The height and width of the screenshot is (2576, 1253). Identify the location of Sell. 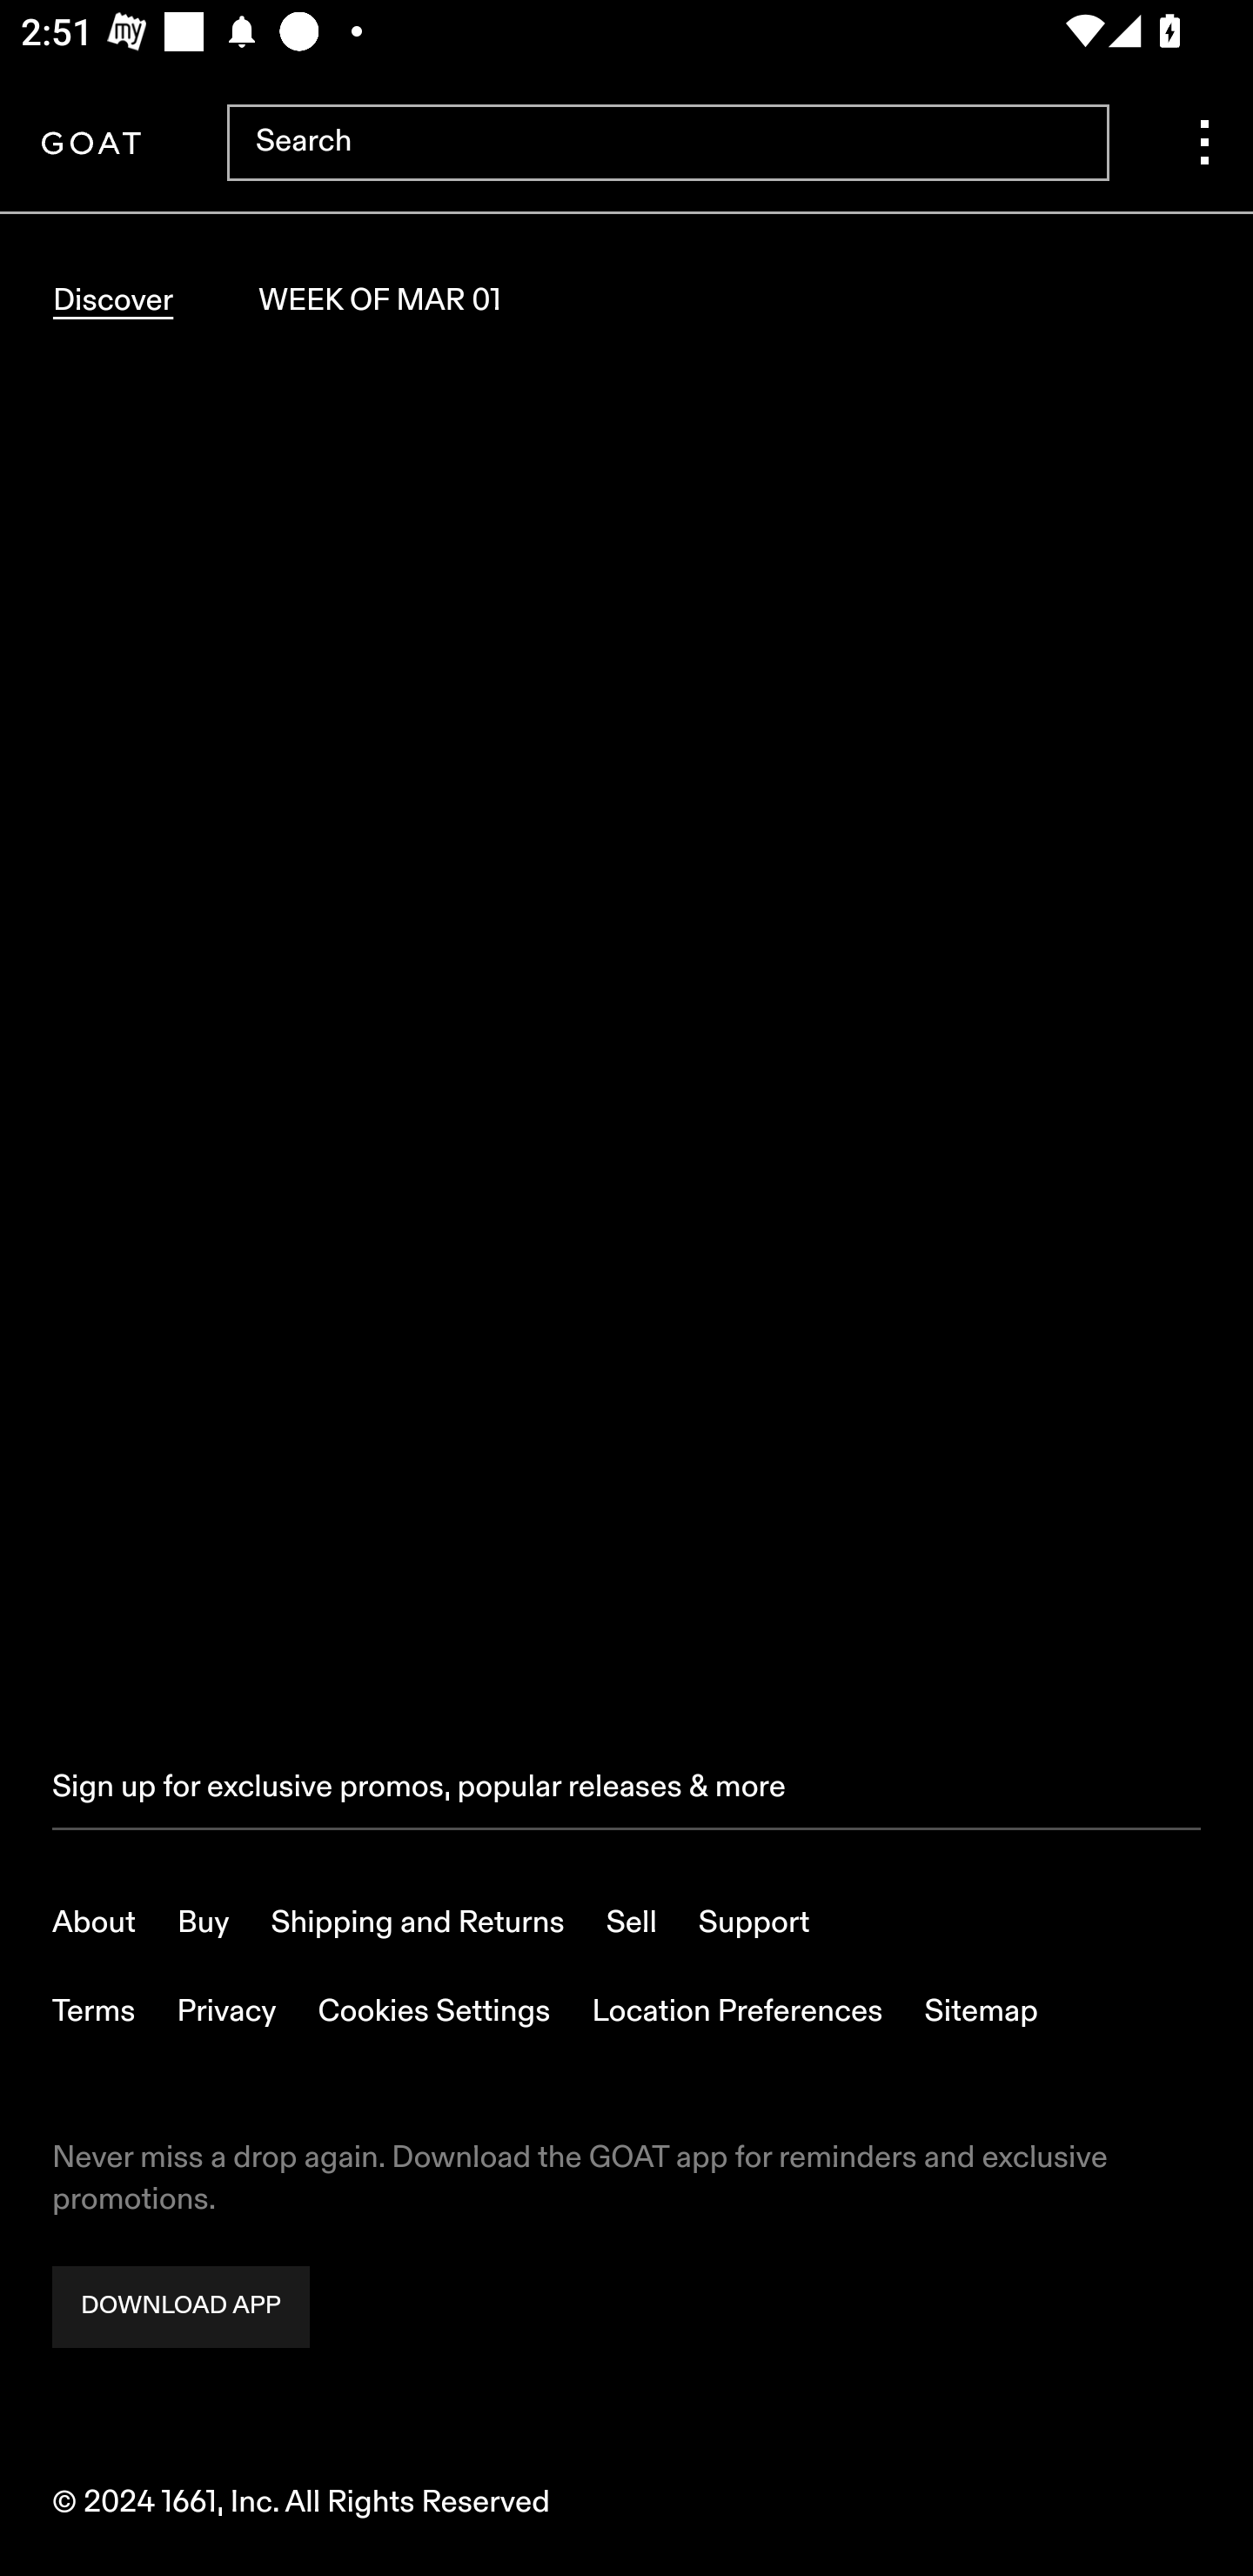
(632, 1923).